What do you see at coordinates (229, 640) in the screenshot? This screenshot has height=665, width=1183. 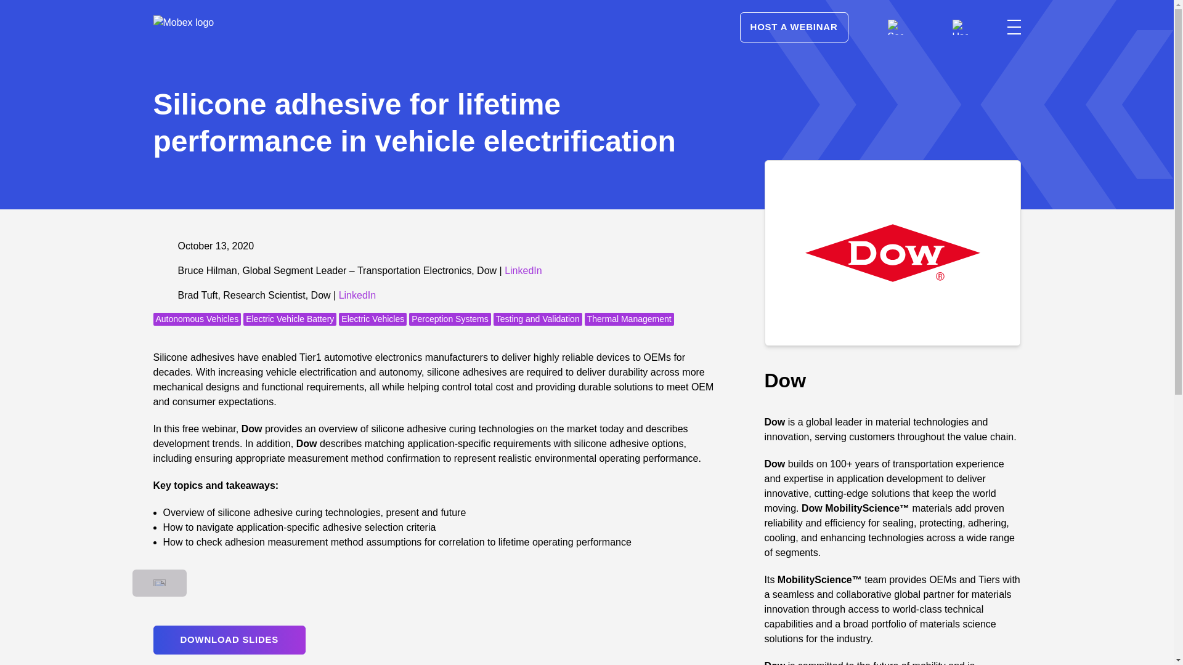 I see `DOWNLOAD SLIDES` at bounding box center [229, 640].